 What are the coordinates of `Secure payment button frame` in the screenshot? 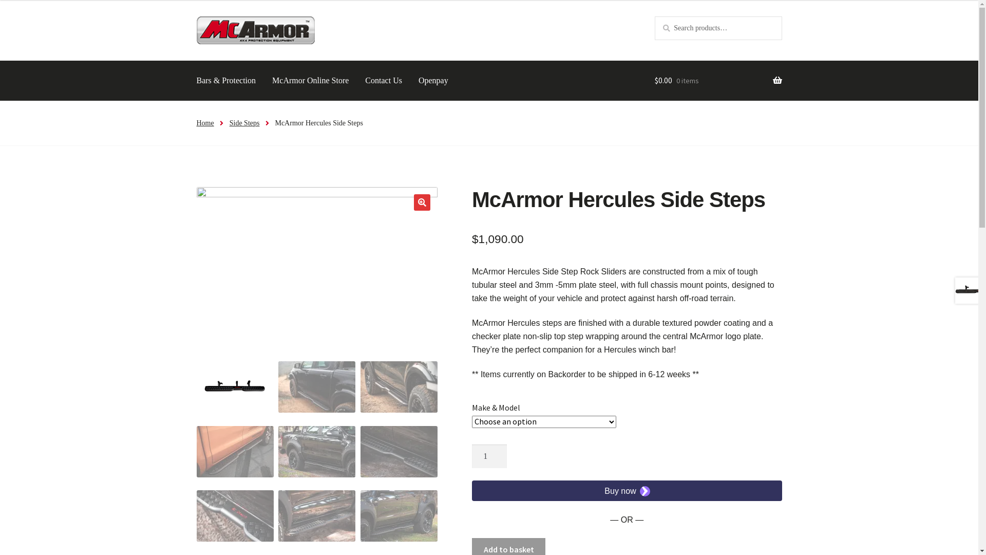 It's located at (627, 491).